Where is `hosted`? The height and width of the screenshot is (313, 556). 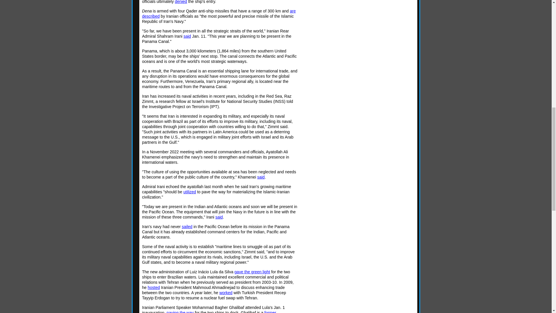 hosted is located at coordinates (154, 287).